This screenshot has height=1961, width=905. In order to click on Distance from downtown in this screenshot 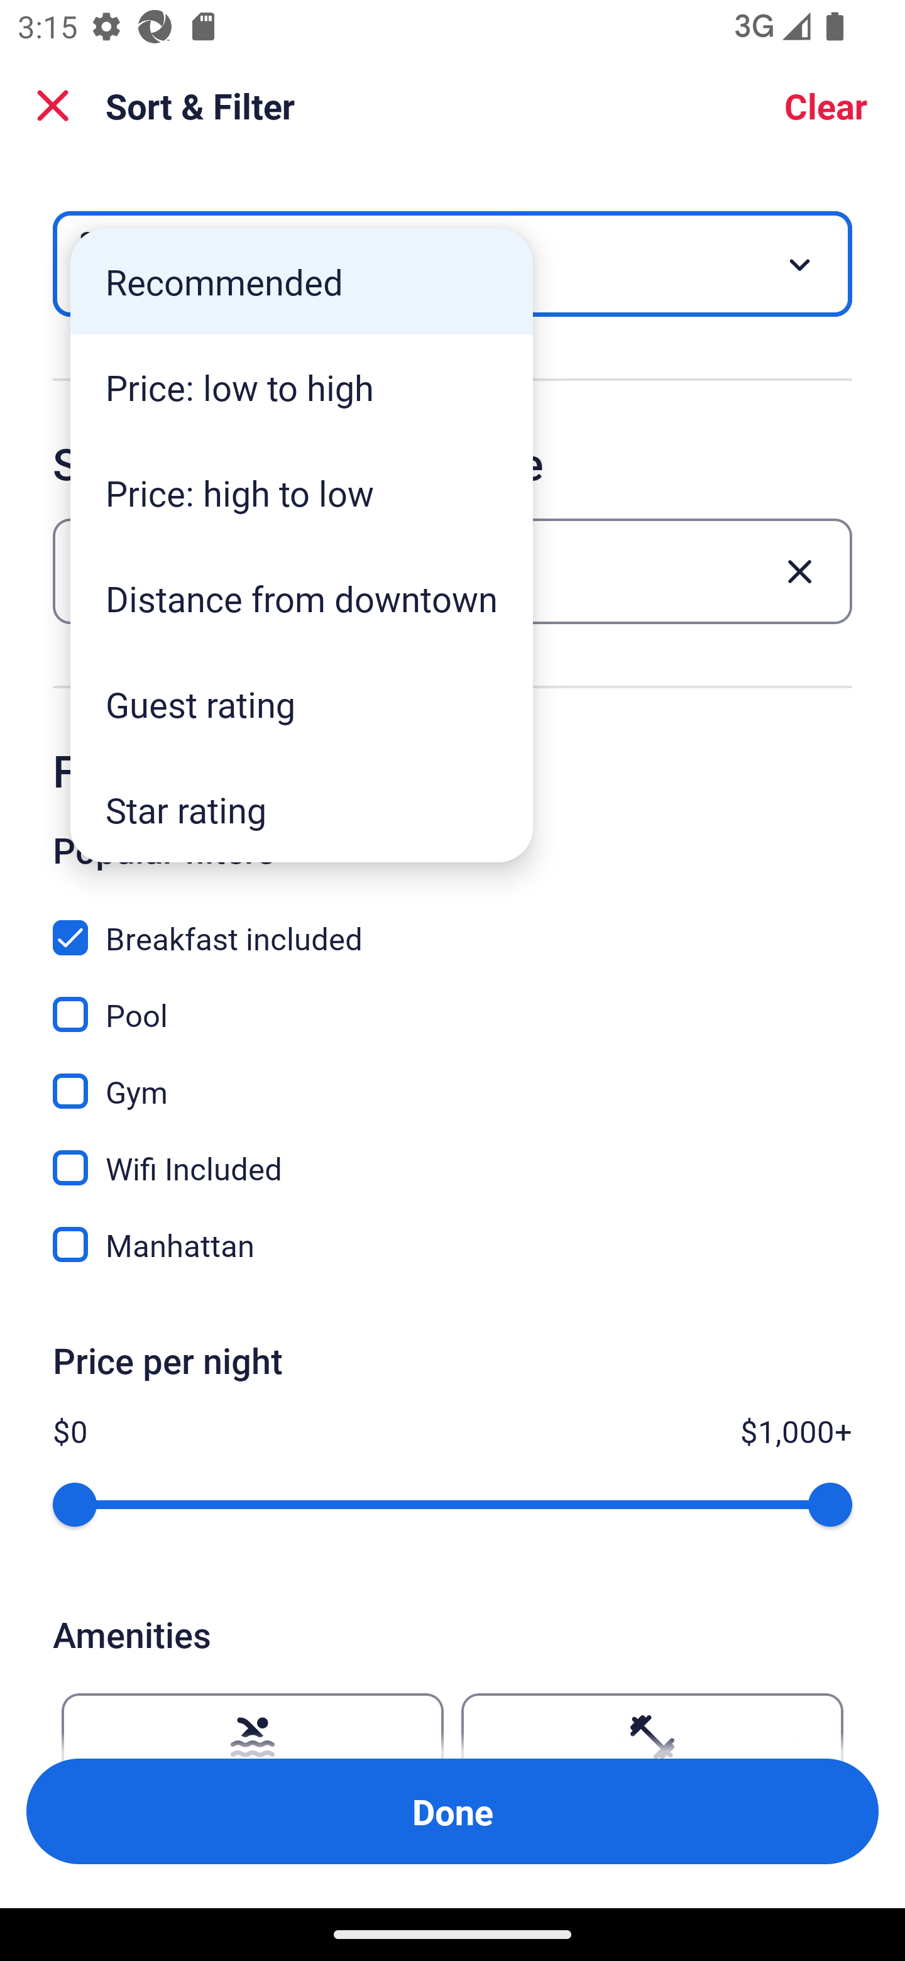, I will do `click(302, 598)`.